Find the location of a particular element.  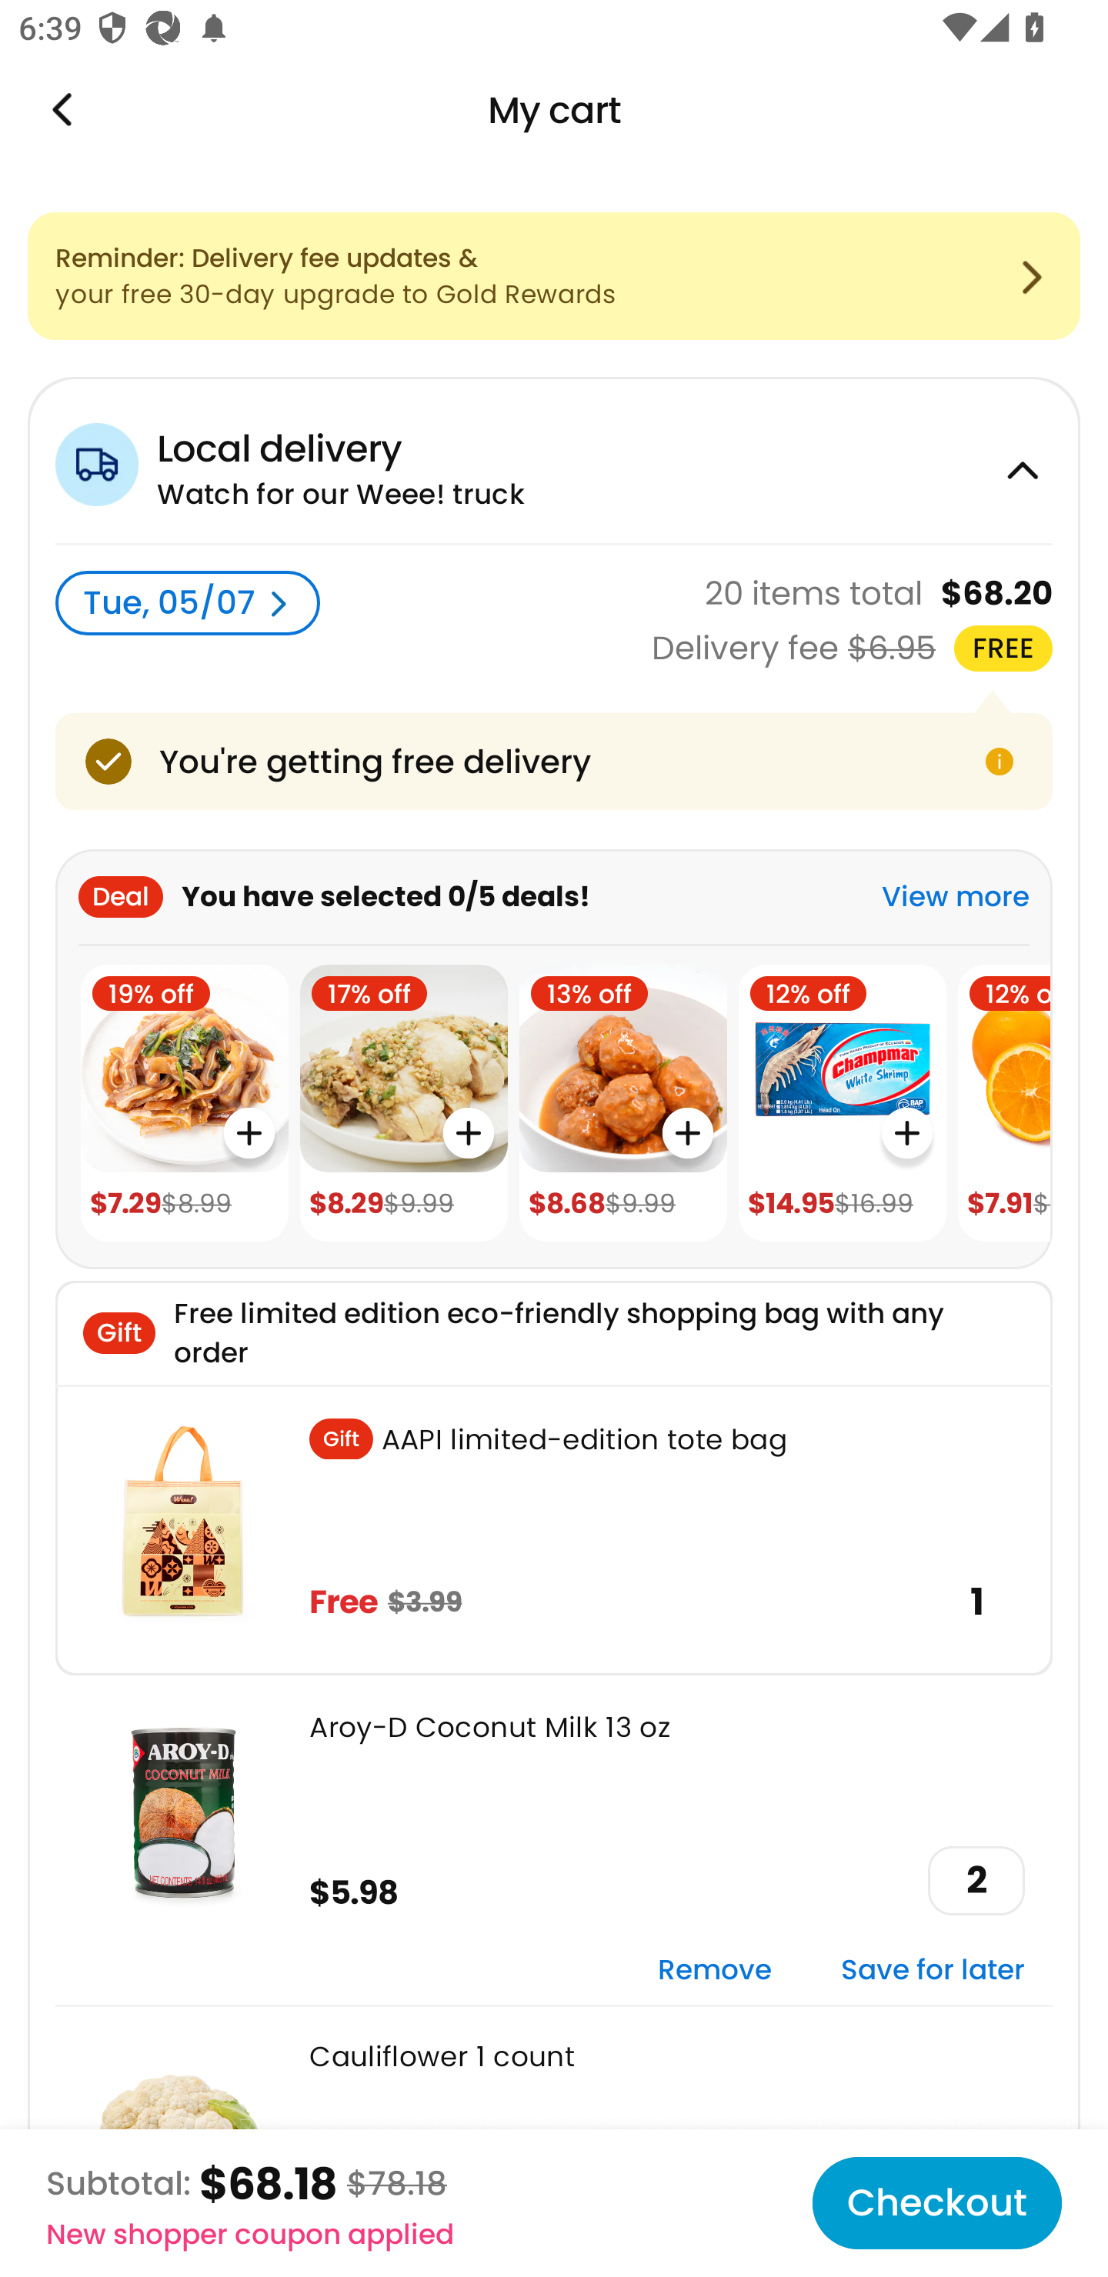

Tue, 05/07 is located at coordinates (188, 603).